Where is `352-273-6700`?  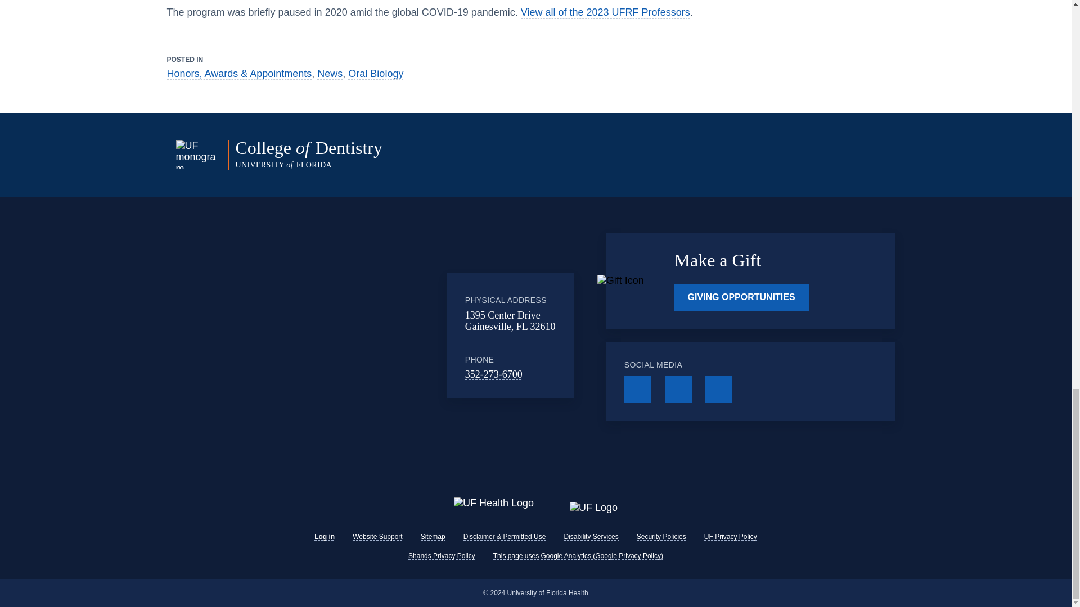 352-273-6700 is located at coordinates (494, 374).